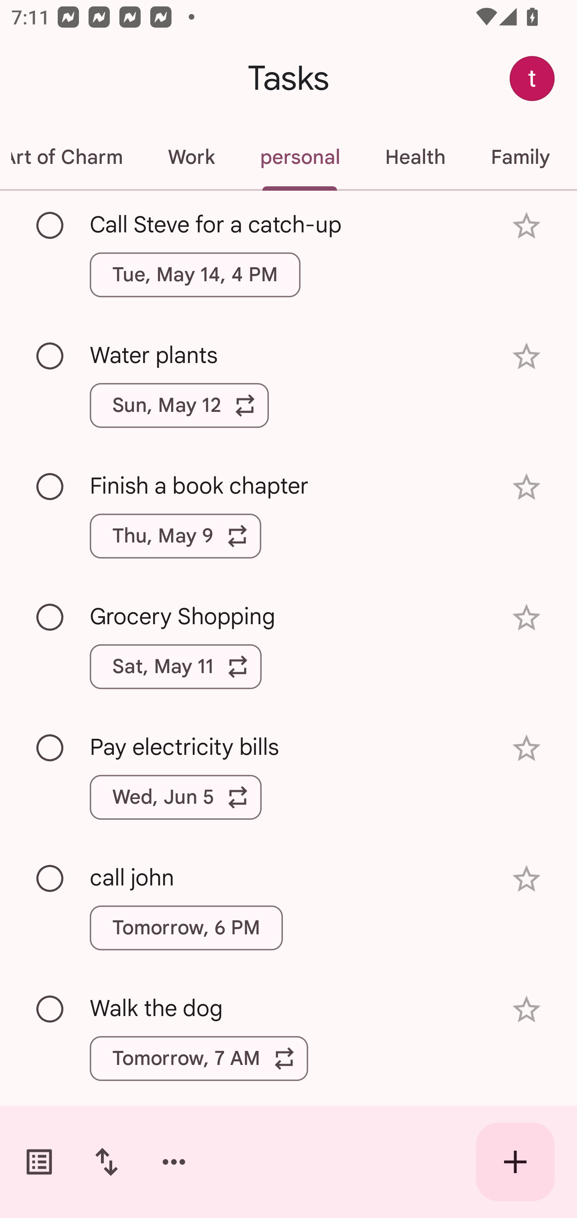 The width and height of the screenshot is (577, 1218). What do you see at coordinates (50, 879) in the screenshot?
I see `Mark as complete` at bounding box center [50, 879].